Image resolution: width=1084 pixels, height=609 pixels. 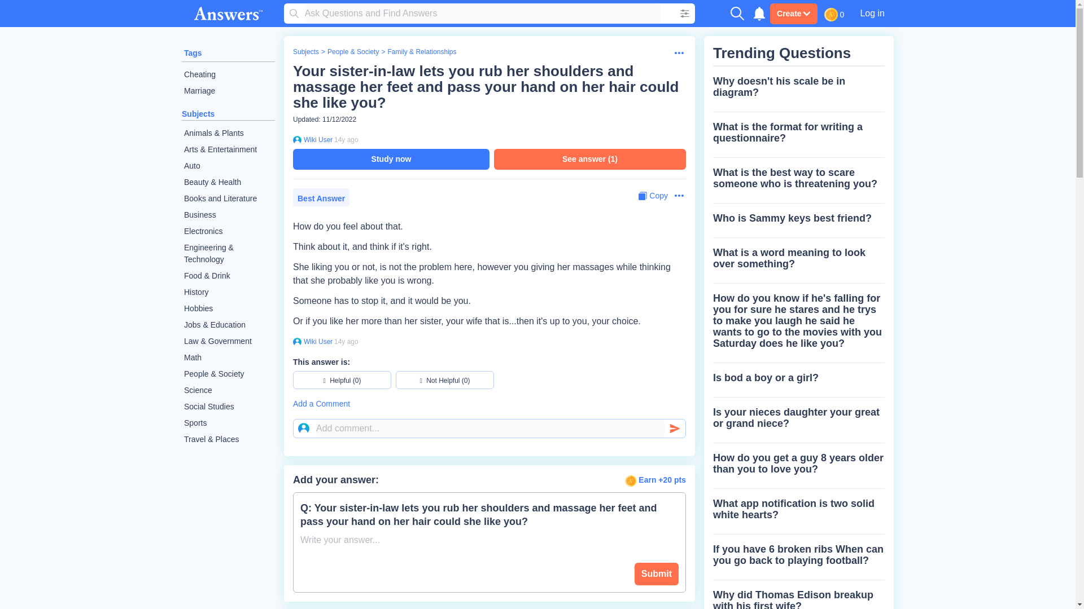 I want to click on Subjects, so click(x=305, y=52).